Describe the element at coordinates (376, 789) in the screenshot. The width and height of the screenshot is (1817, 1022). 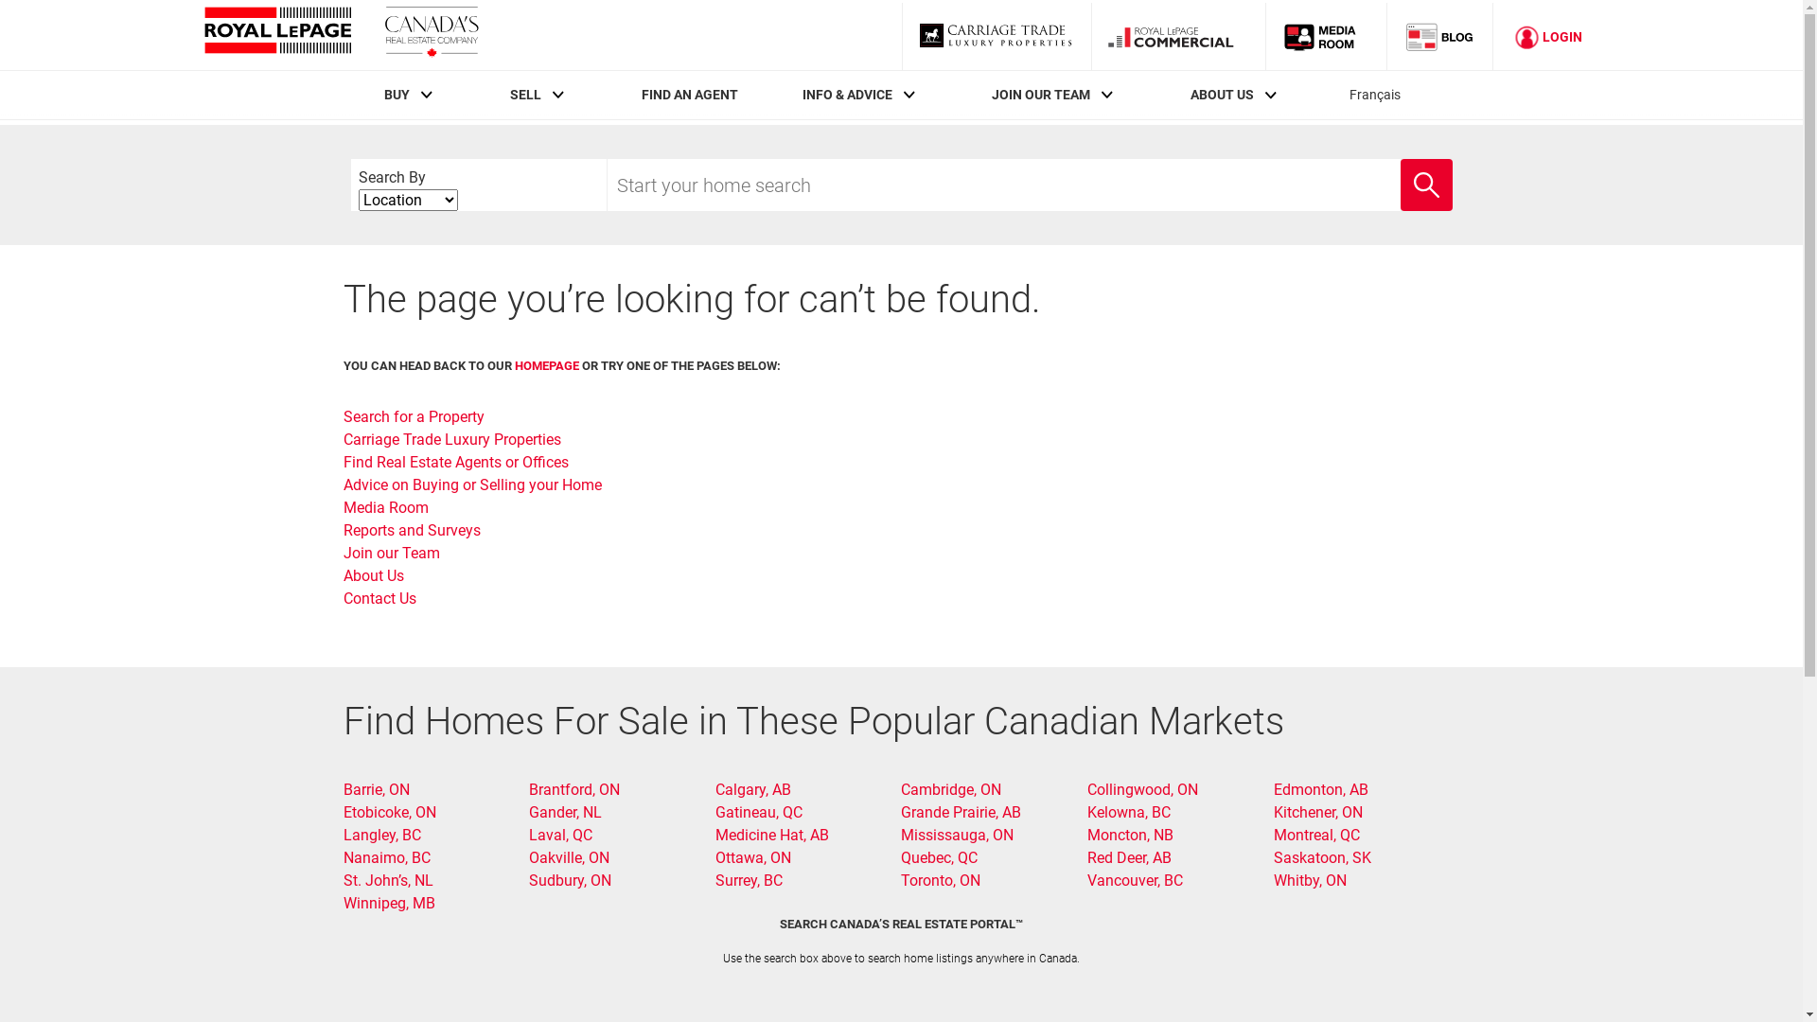
I see `Barrie, ON` at that location.